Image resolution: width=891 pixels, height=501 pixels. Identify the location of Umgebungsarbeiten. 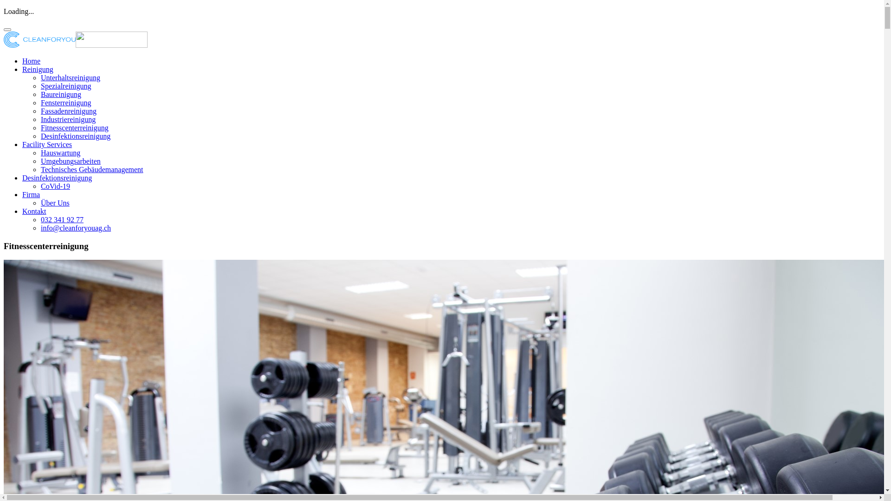
(71, 161).